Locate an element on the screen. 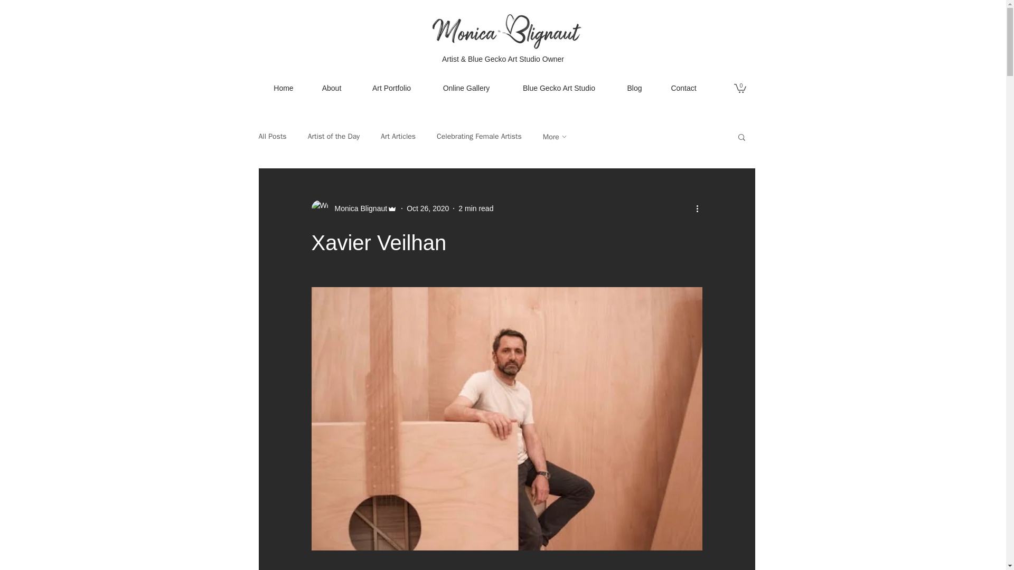  Contact is located at coordinates (683, 88).